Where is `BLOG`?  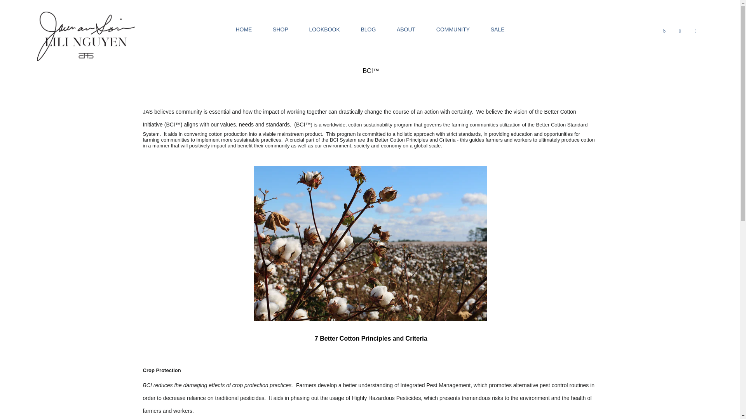
BLOG is located at coordinates (368, 29).